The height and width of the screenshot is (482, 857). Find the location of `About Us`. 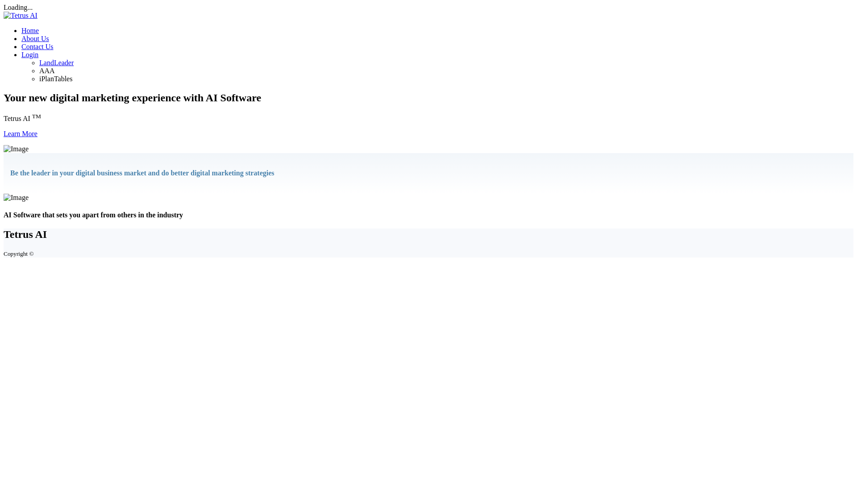

About Us is located at coordinates (35, 38).